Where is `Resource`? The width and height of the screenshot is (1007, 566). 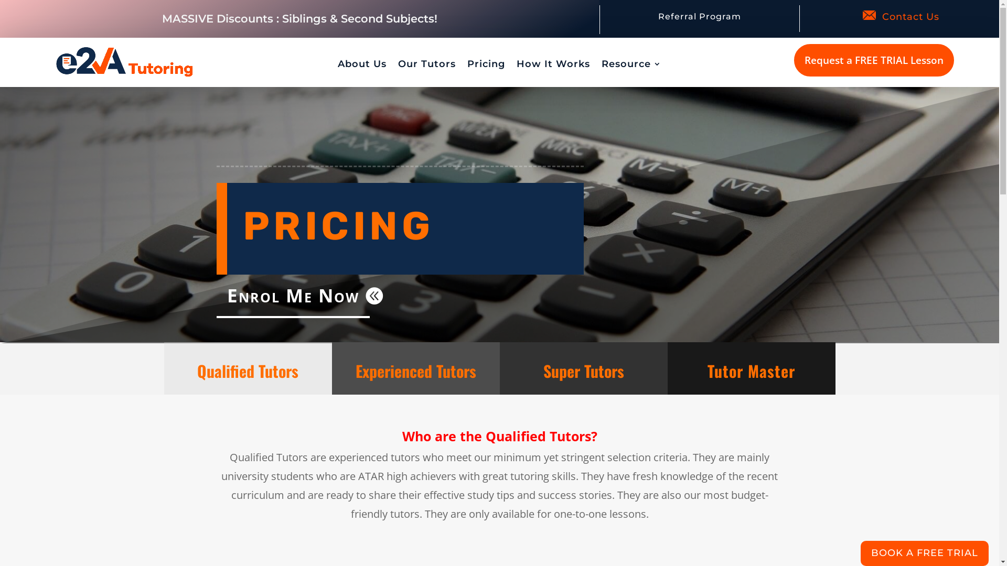 Resource is located at coordinates (631, 66).